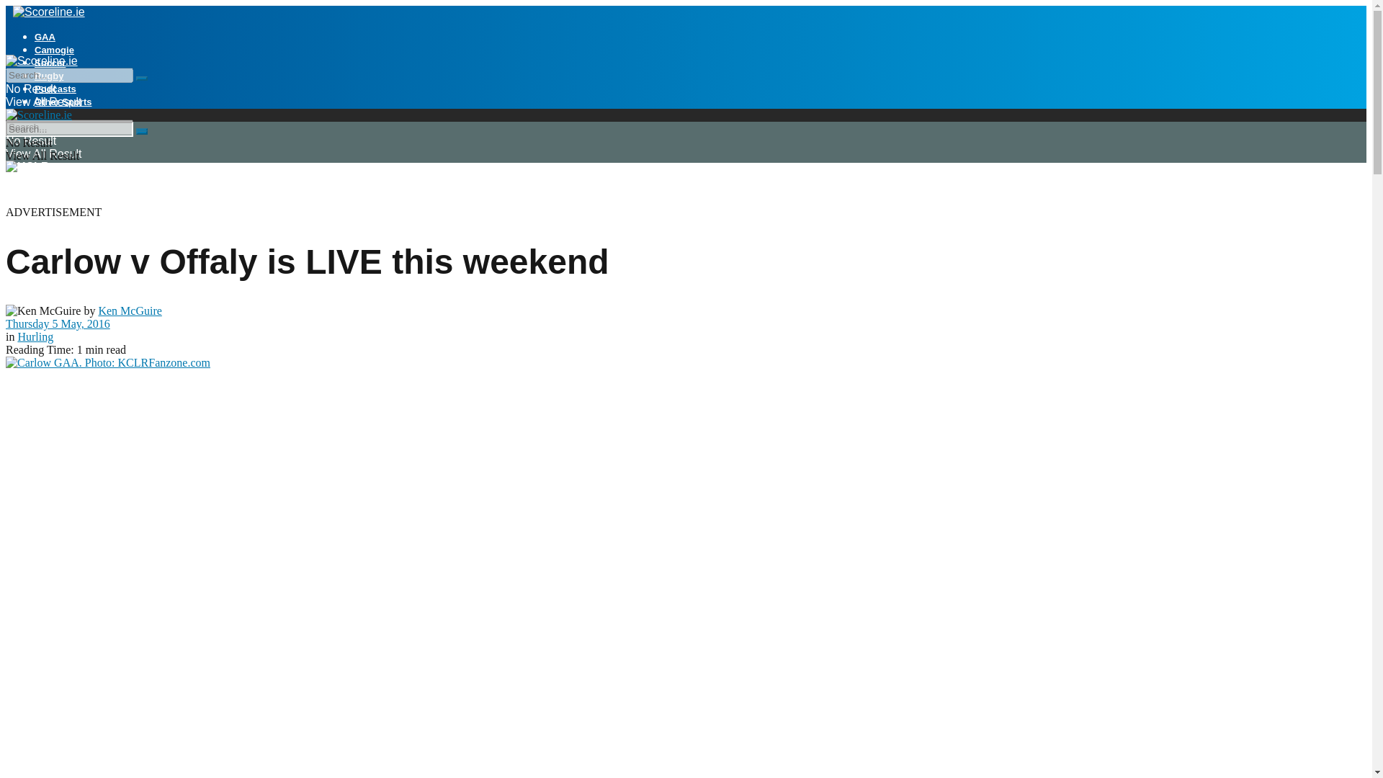 The height and width of the screenshot is (778, 1383). I want to click on Soccer, so click(50, 63).